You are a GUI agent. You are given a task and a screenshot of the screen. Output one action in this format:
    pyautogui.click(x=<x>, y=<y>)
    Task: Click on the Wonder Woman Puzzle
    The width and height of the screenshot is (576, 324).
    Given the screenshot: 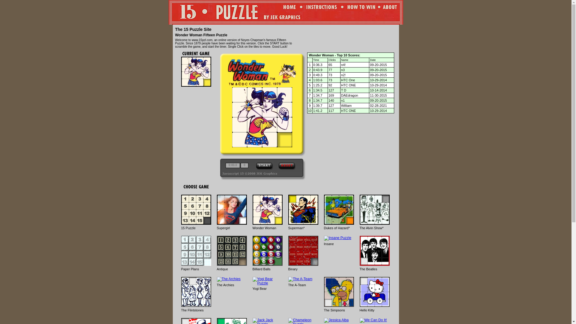 What is the action you would take?
    pyautogui.click(x=268, y=210)
    